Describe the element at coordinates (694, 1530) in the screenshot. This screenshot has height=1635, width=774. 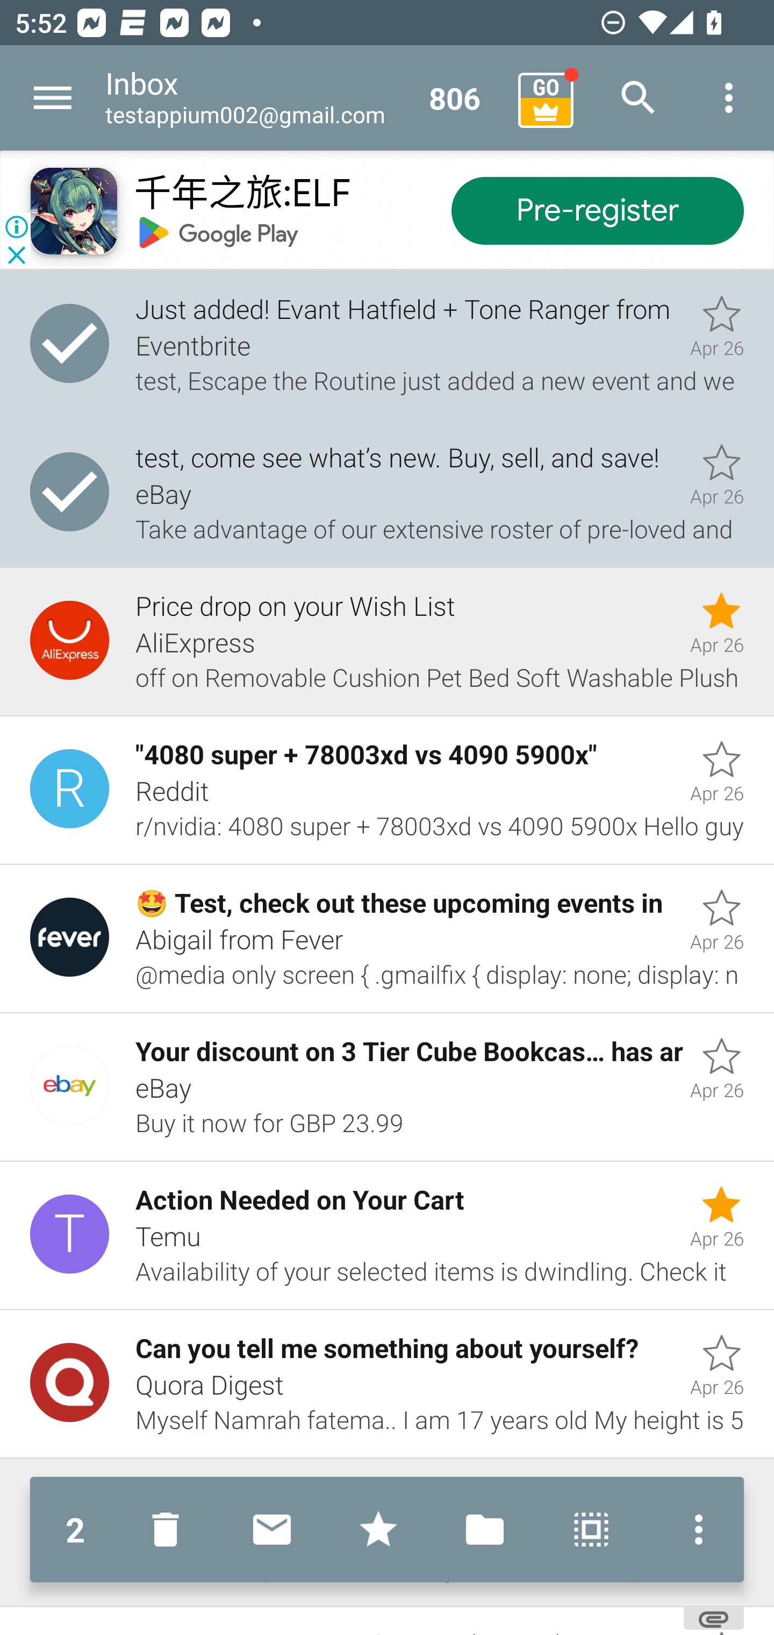
I see `More options` at that location.